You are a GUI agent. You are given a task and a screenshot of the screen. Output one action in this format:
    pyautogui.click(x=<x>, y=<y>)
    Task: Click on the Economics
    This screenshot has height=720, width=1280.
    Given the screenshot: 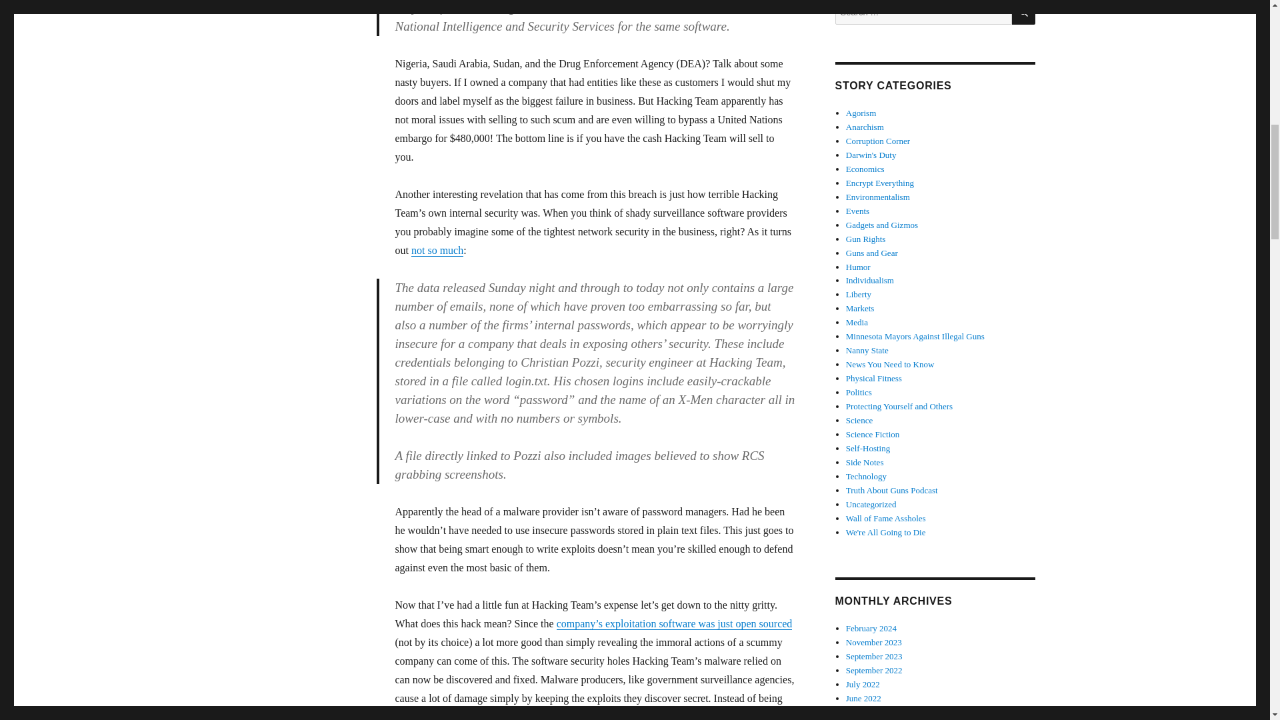 What is the action you would take?
    pyautogui.click(x=865, y=169)
    